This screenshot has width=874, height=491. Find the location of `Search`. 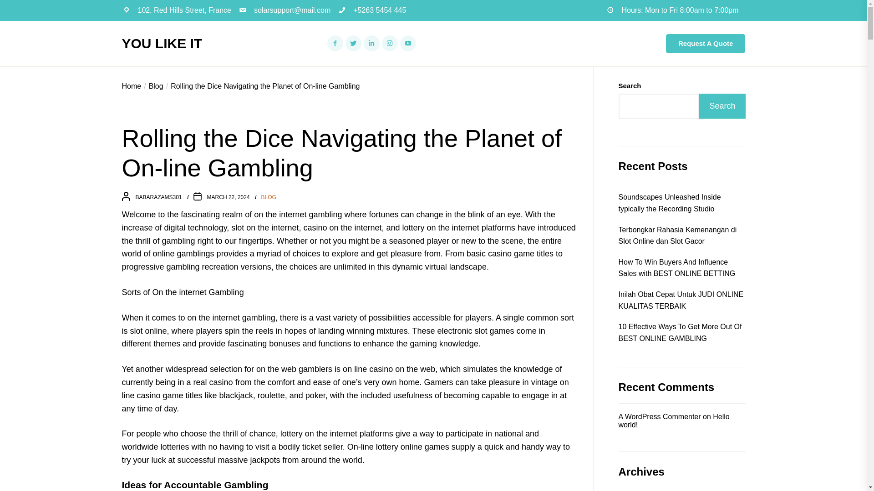

Search is located at coordinates (722, 106).